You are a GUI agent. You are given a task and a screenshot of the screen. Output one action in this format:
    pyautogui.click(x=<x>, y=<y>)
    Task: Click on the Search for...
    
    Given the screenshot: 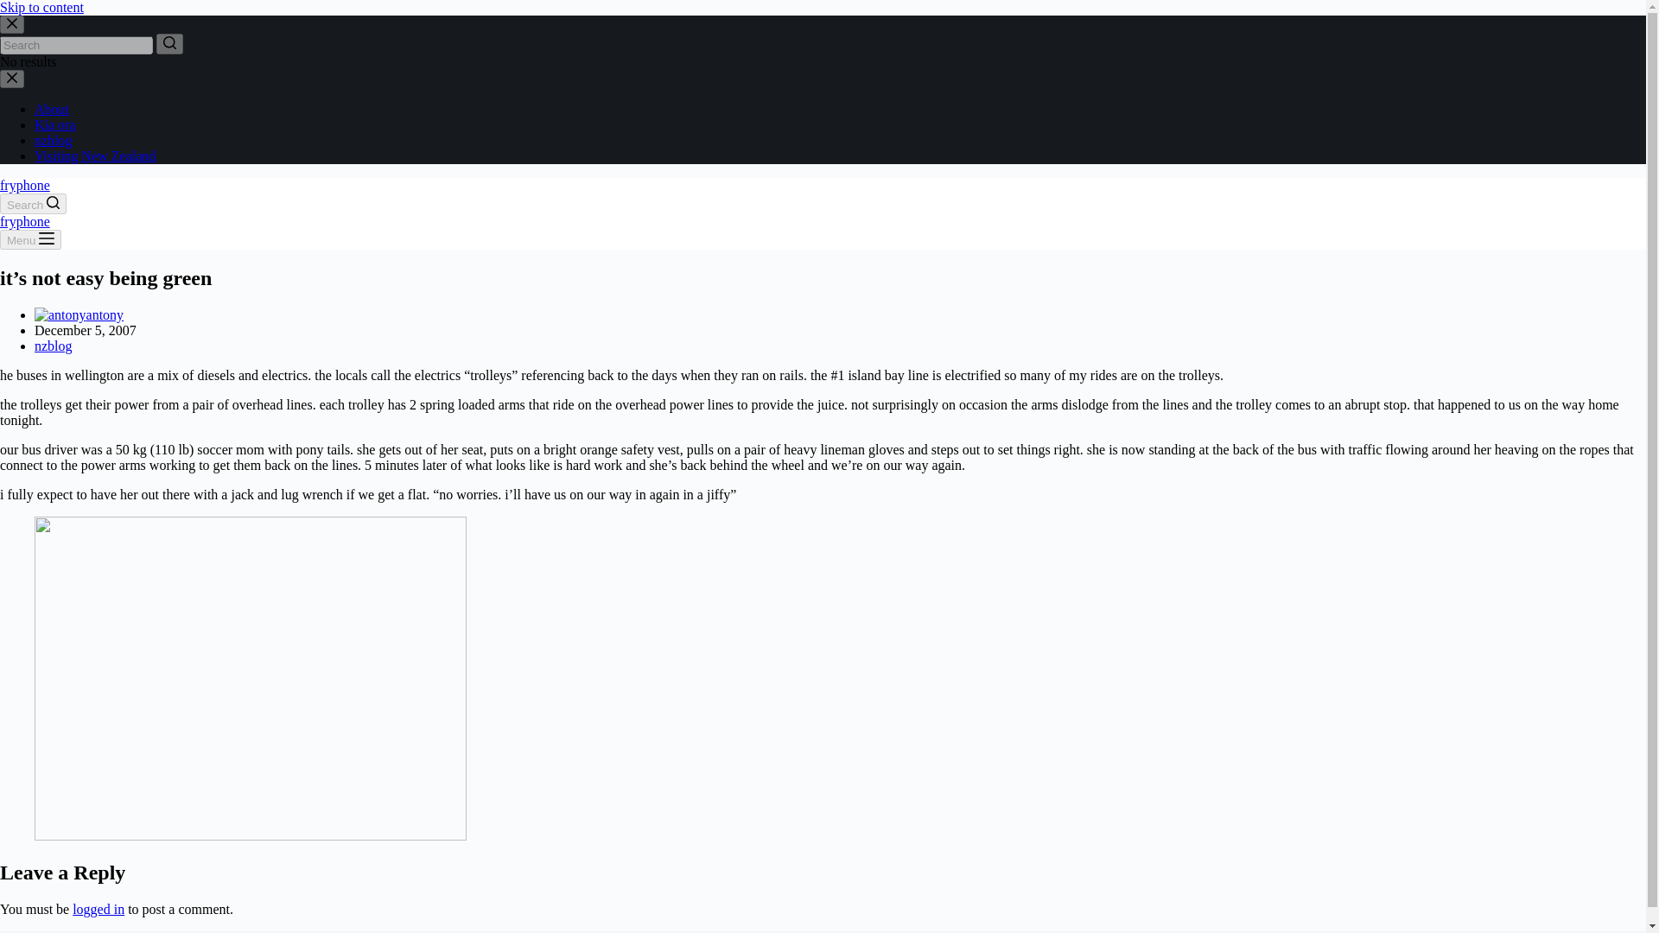 What is the action you would take?
    pyautogui.click(x=76, y=45)
    